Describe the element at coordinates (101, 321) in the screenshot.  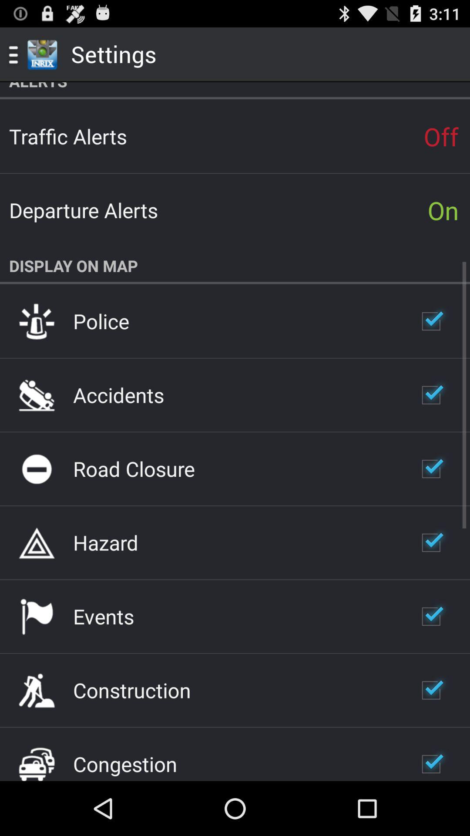
I see `open the police icon` at that location.